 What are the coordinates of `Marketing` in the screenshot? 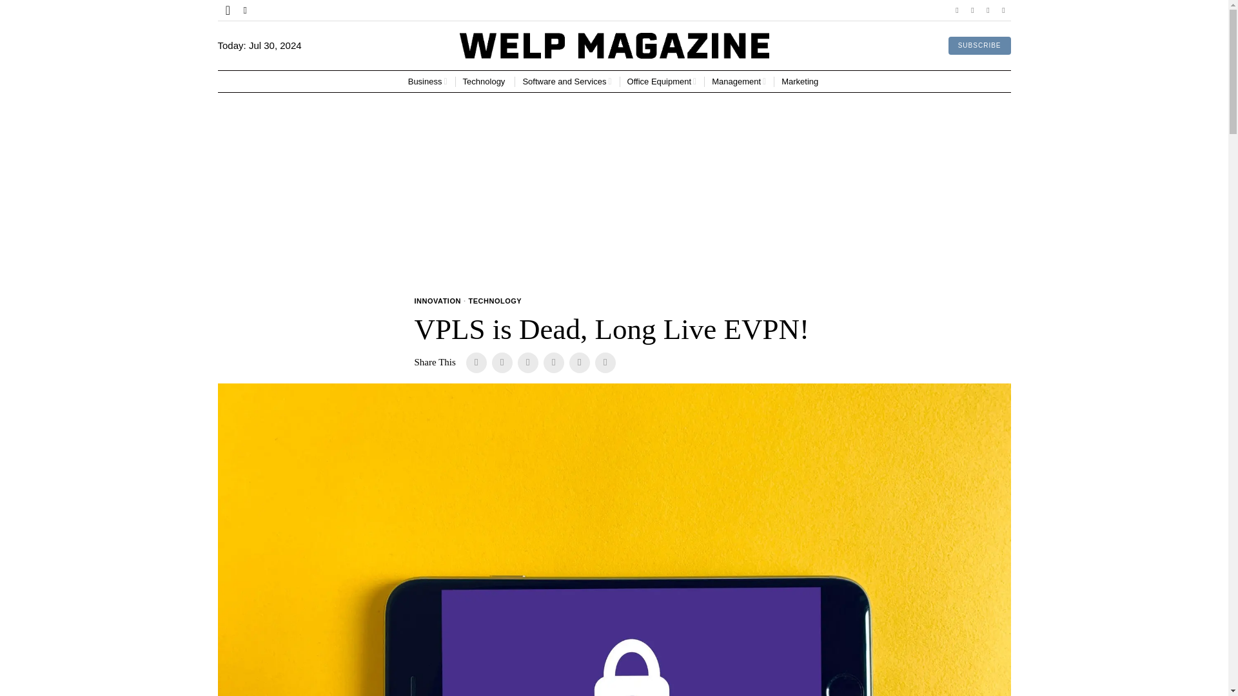 It's located at (801, 81).